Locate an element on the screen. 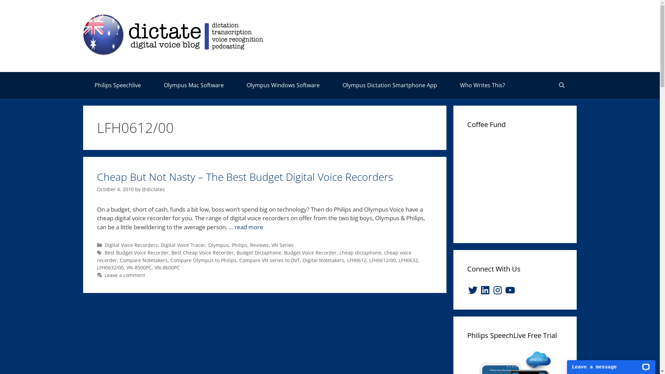 The width and height of the screenshot is (665, 374). Olympus Mac Software is located at coordinates (194, 85).